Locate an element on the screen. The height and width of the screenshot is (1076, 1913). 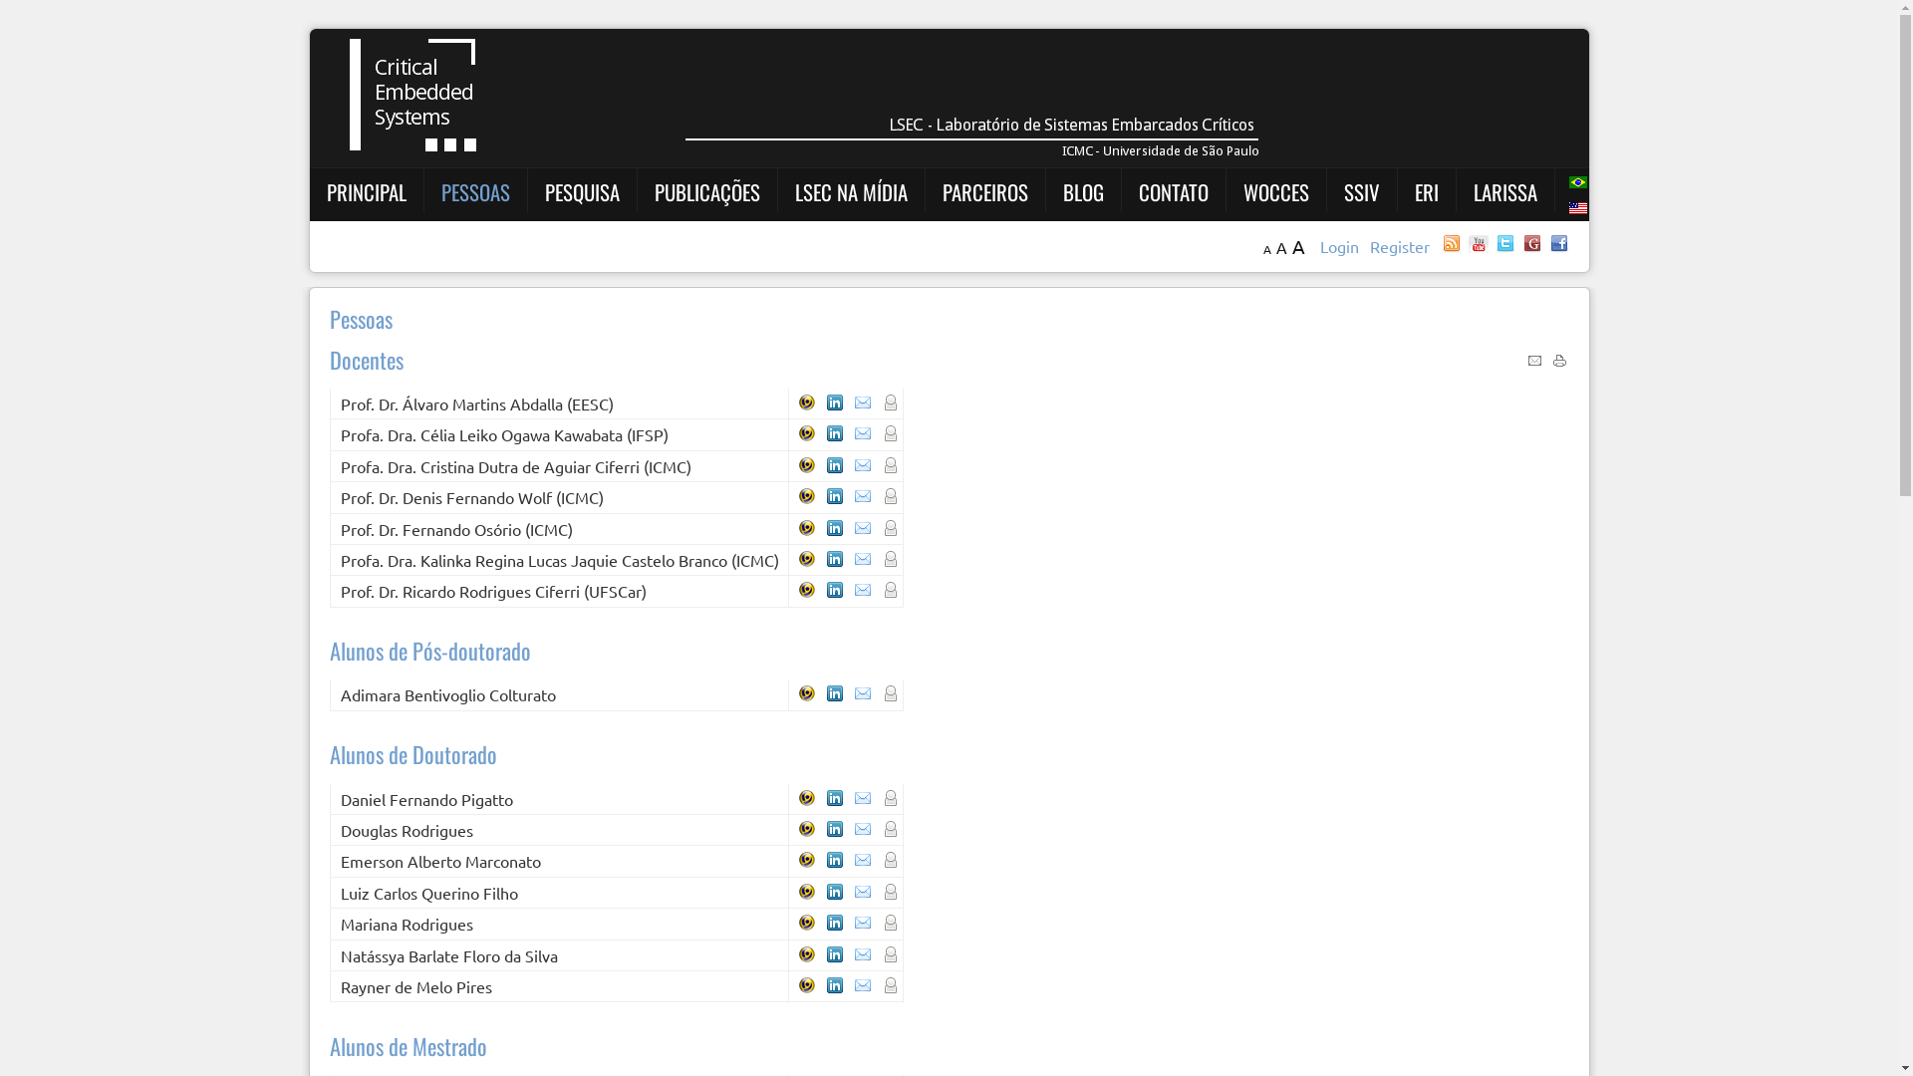
BLOG is located at coordinates (1082, 191).